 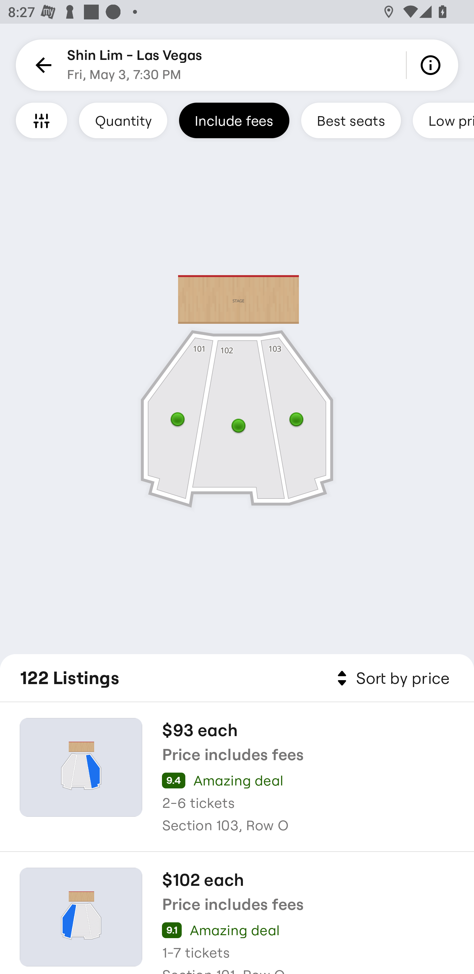 What do you see at coordinates (237, 65) in the screenshot?
I see `Back Shin Lim - Las Vegas Fri, May 3, 7:30 PM Info` at bounding box center [237, 65].